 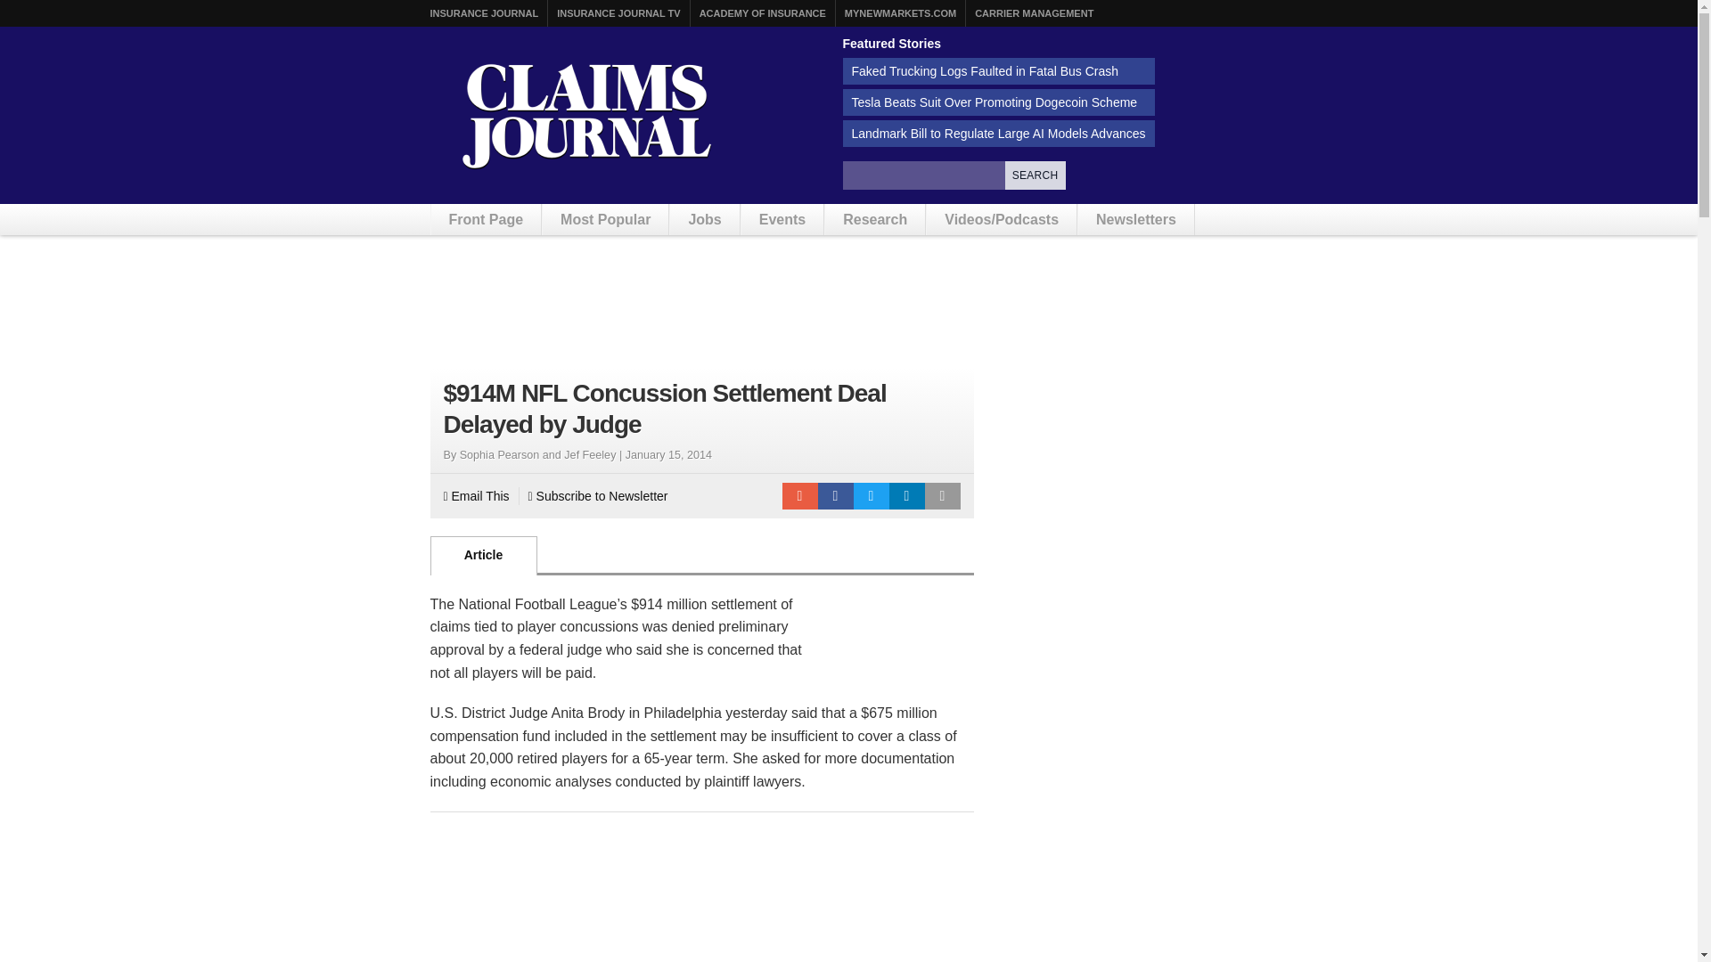 I want to click on Article, so click(x=483, y=555).